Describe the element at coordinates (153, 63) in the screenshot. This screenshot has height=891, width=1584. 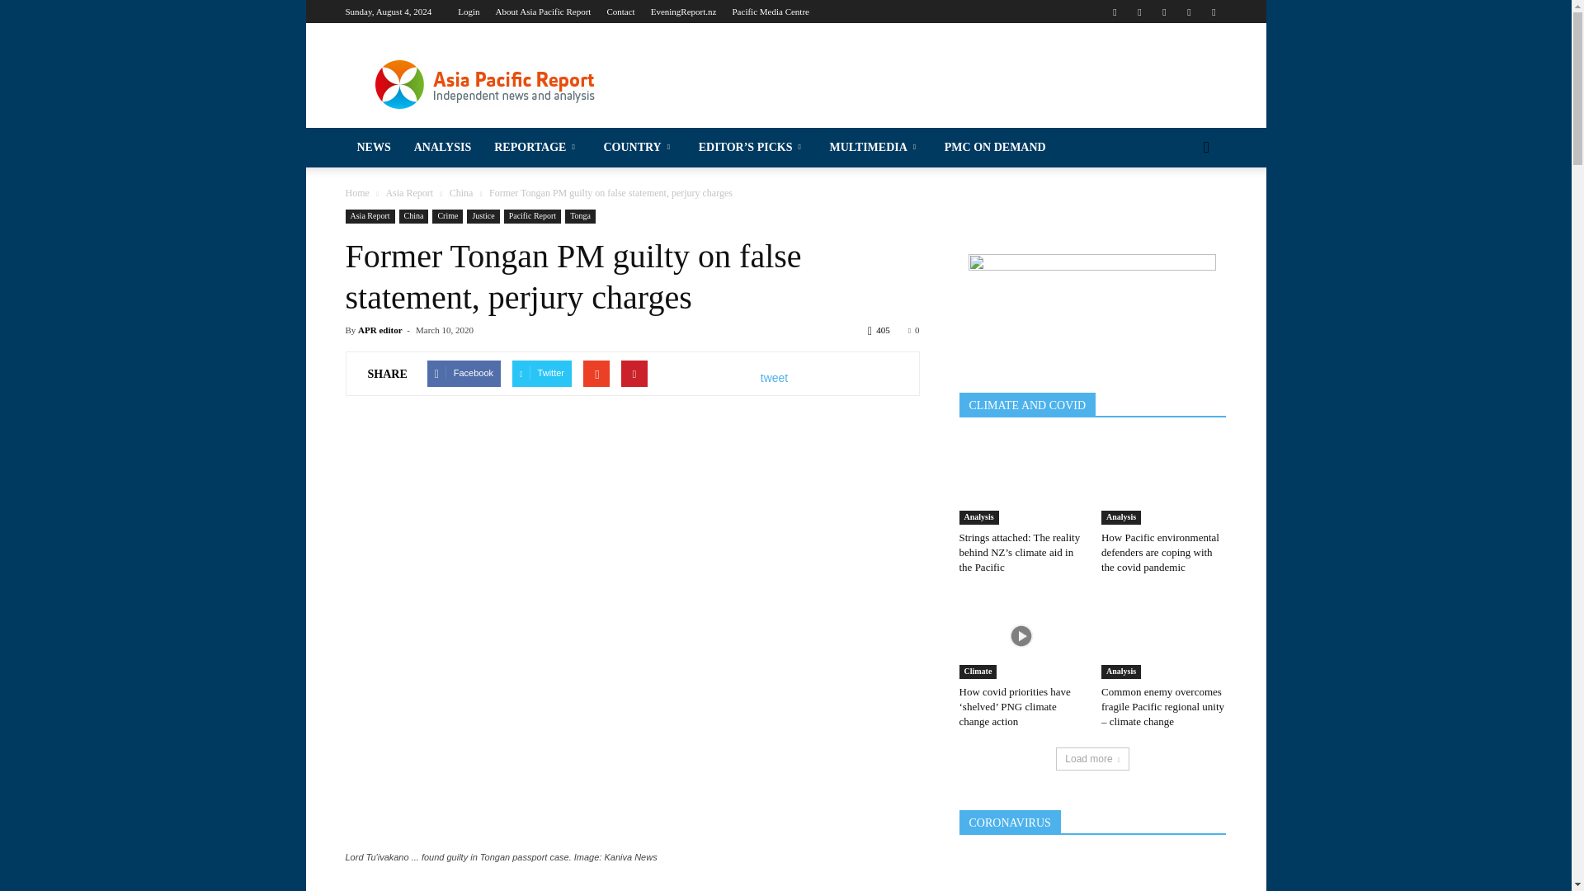
I see `NEWS` at that location.